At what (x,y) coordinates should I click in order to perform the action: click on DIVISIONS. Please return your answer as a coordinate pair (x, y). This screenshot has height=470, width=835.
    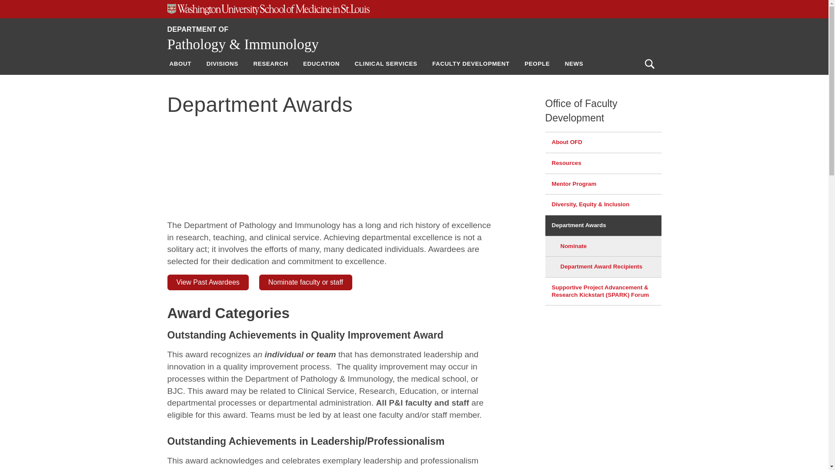
    Looking at the image, I should click on (222, 64).